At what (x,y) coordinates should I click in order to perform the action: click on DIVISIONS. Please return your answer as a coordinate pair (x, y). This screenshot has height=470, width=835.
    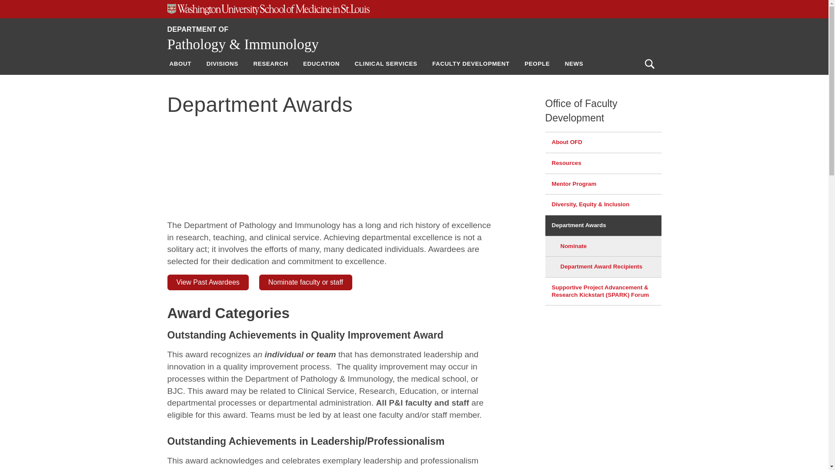
    Looking at the image, I should click on (222, 64).